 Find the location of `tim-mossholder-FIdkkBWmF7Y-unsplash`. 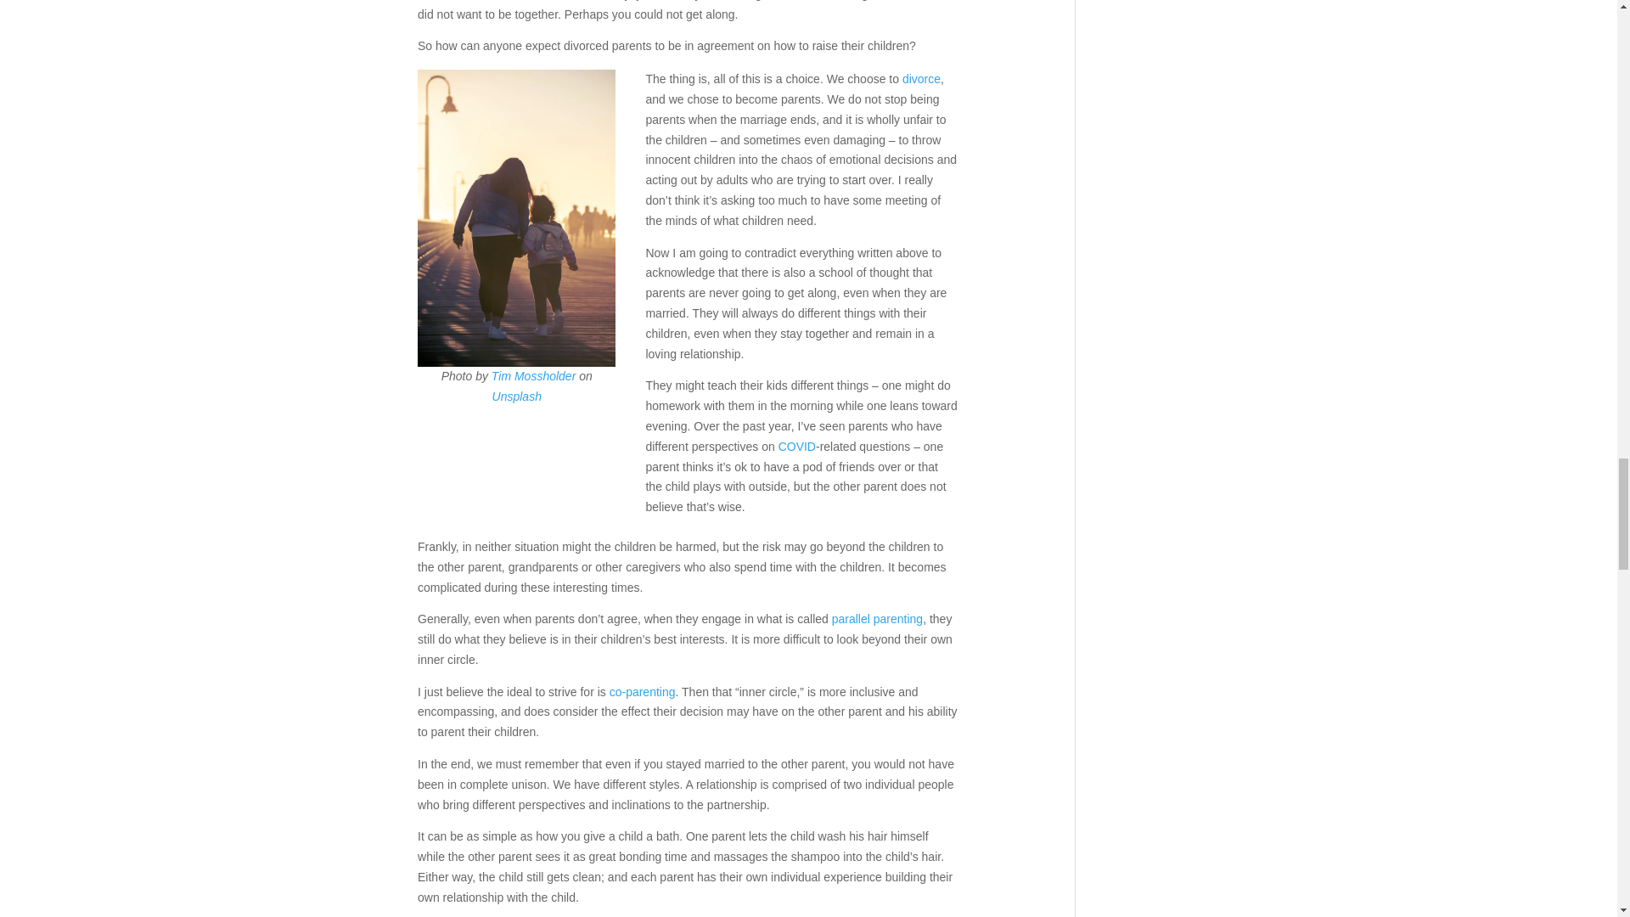

tim-mossholder-FIdkkBWmF7Y-unsplash is located at coordinates (516, 218).